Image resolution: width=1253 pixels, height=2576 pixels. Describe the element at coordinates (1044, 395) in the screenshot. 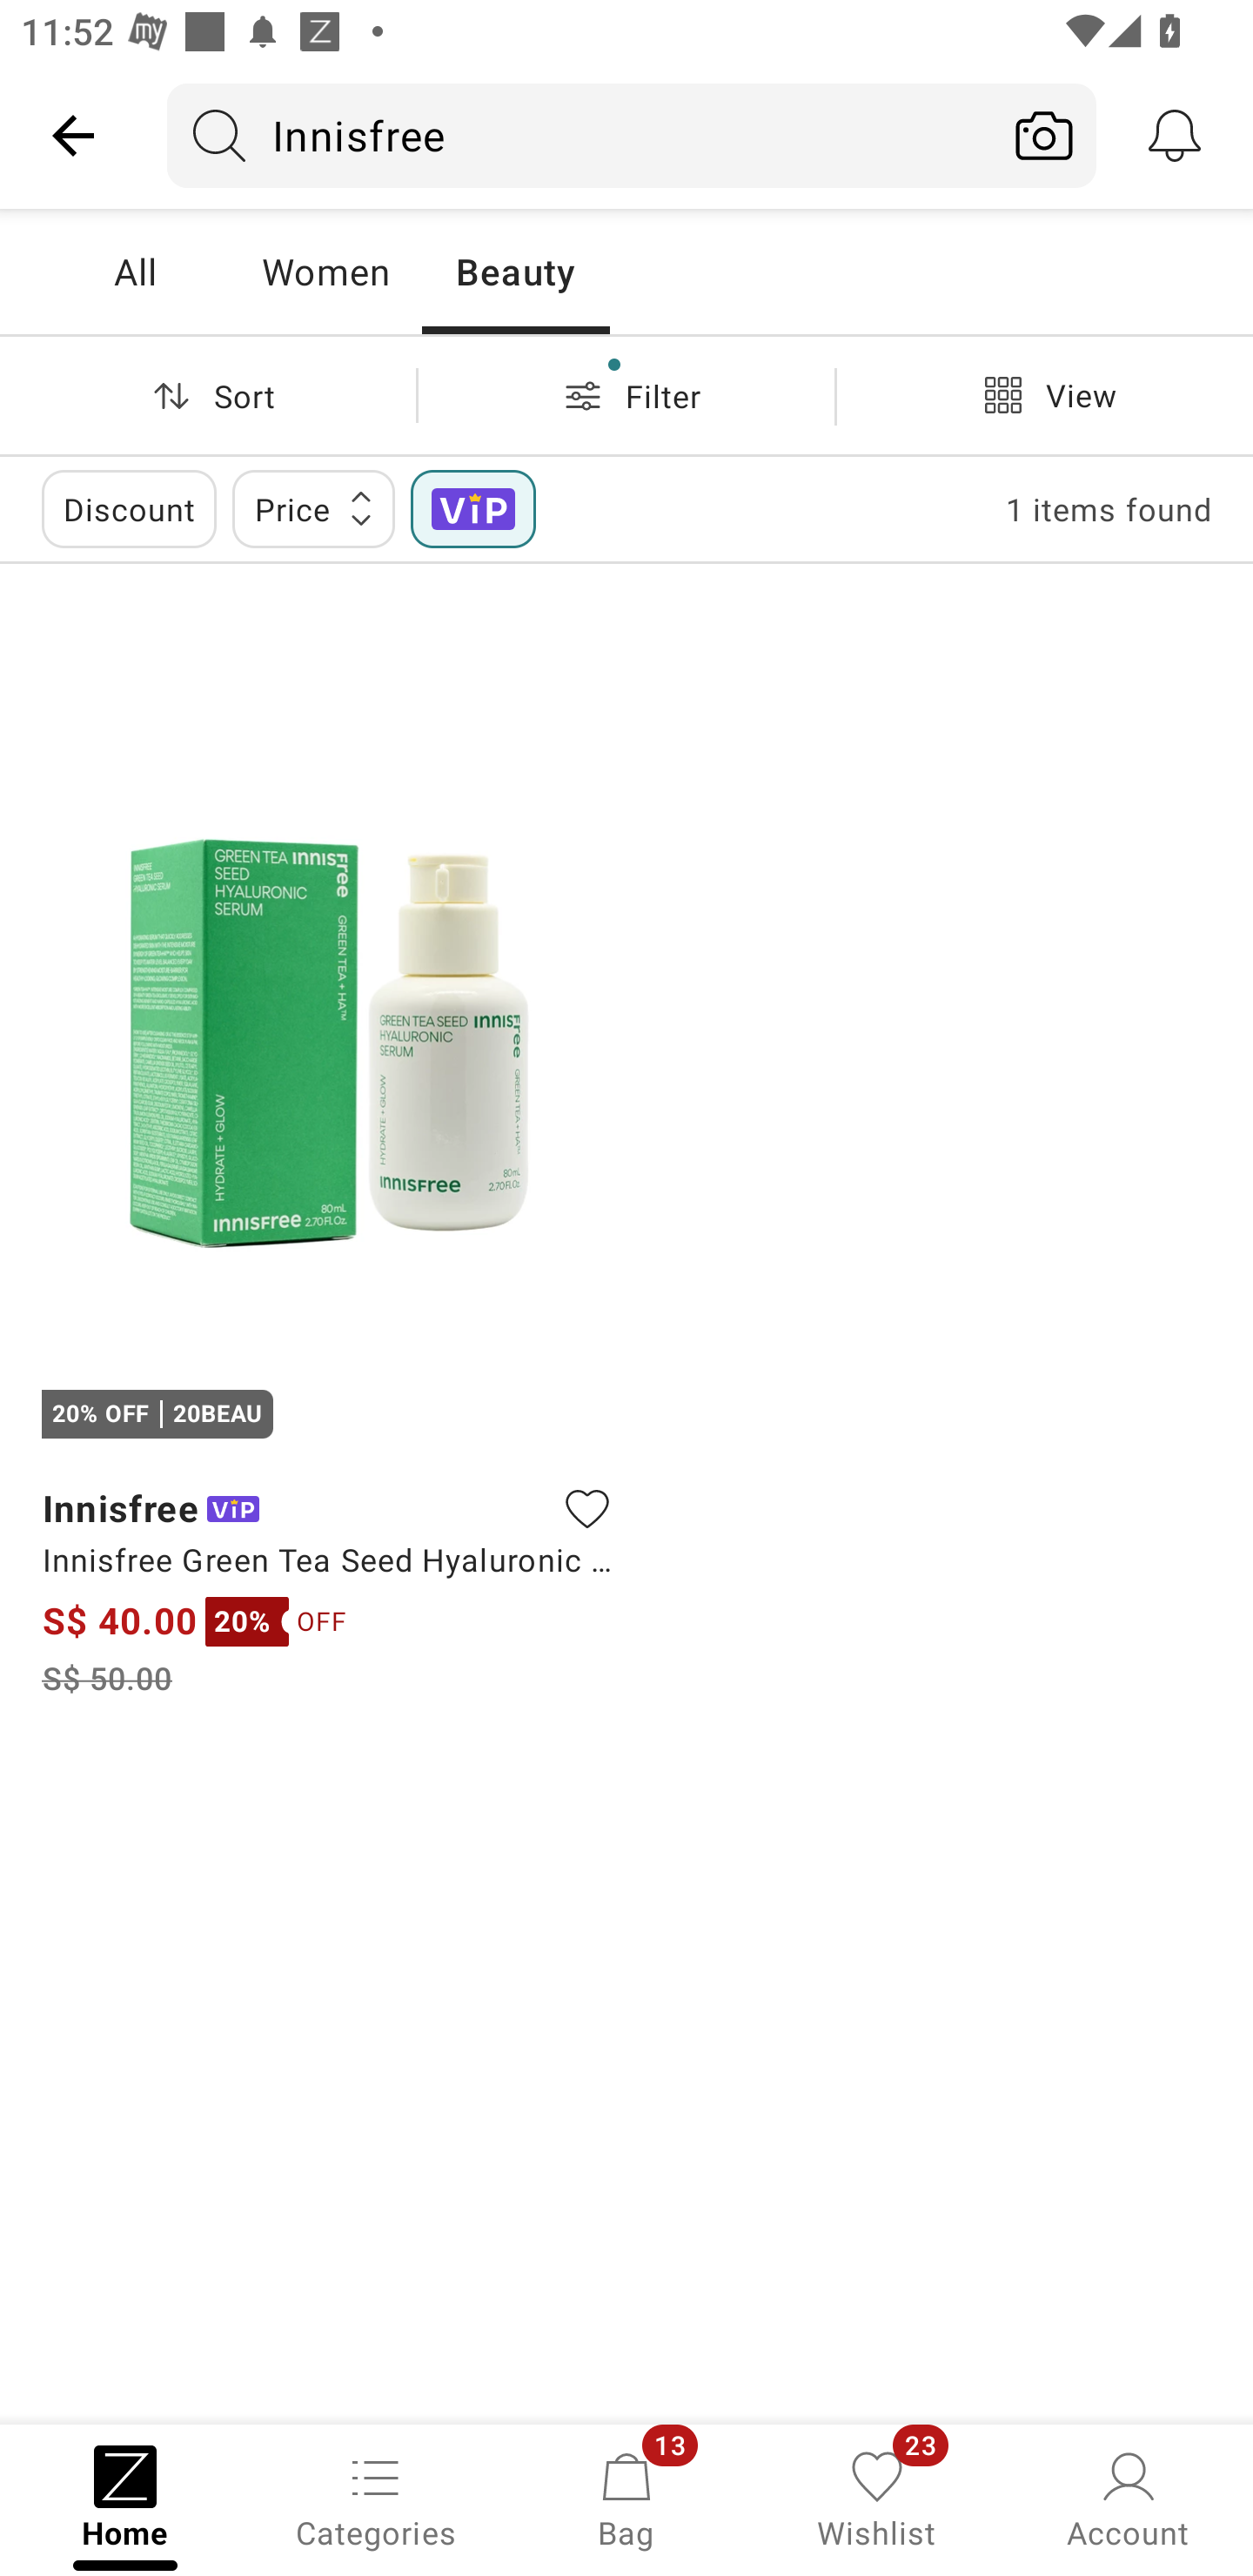

I see `View` at that location.